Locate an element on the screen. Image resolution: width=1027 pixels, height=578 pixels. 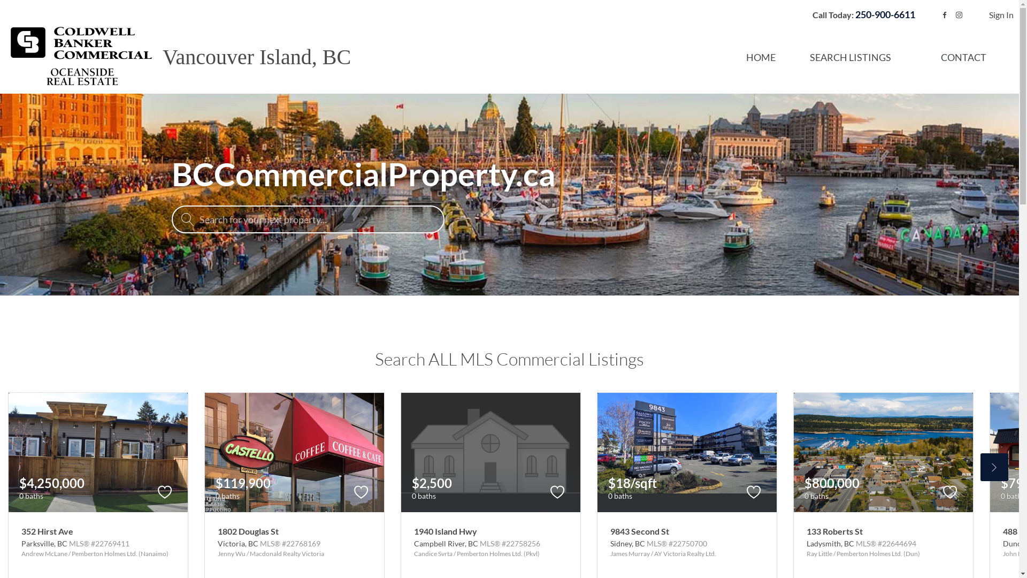
CONTACT is located at coordinates (964, 57).